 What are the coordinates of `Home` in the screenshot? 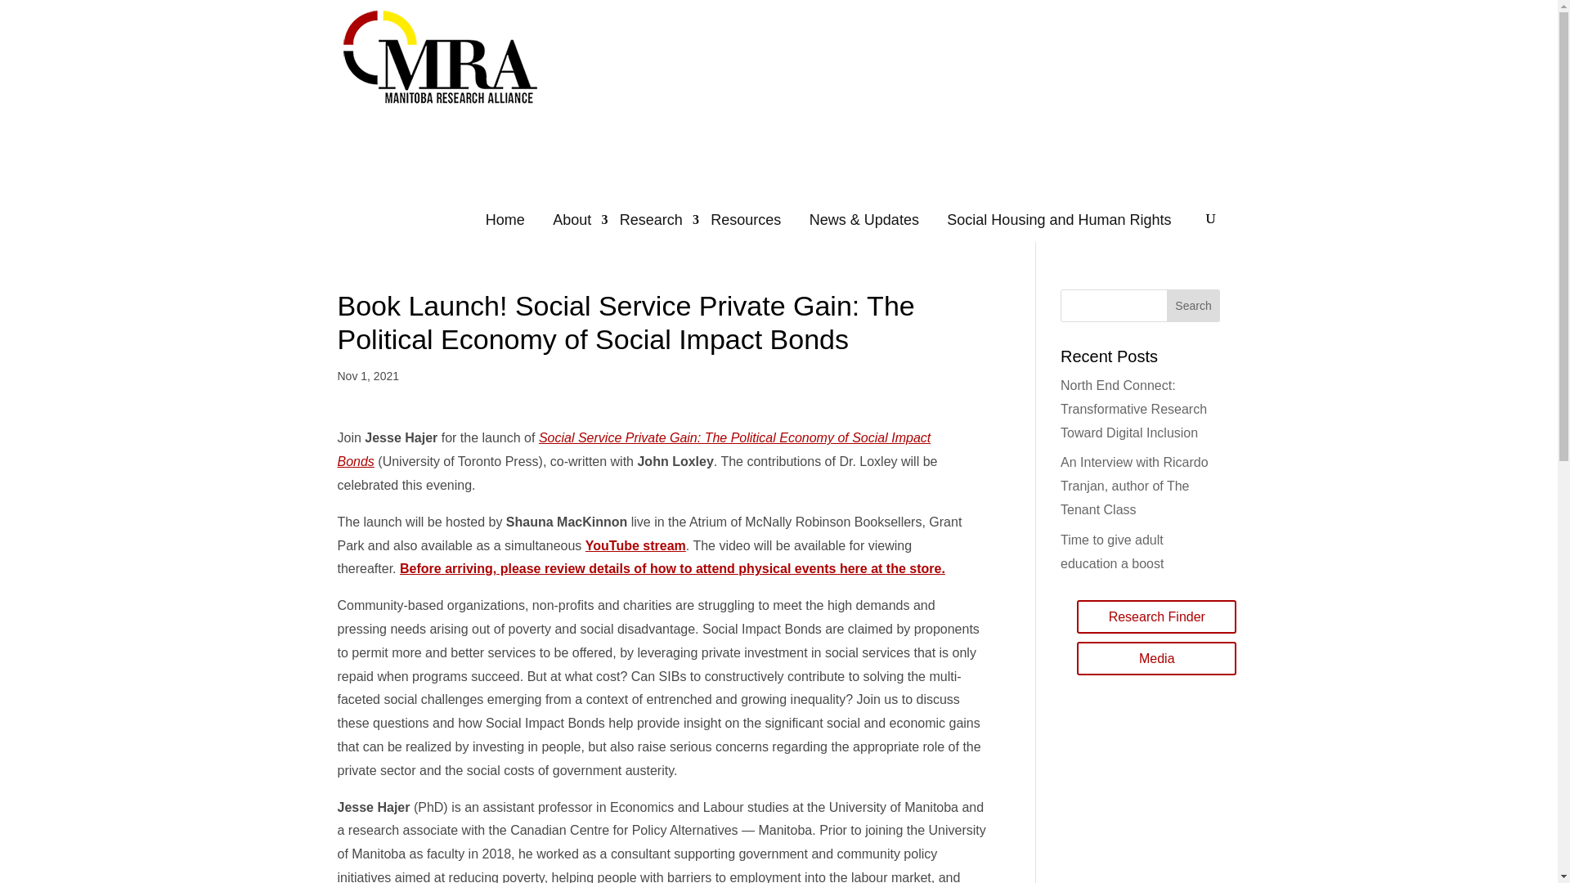 It's located at (514, 219).